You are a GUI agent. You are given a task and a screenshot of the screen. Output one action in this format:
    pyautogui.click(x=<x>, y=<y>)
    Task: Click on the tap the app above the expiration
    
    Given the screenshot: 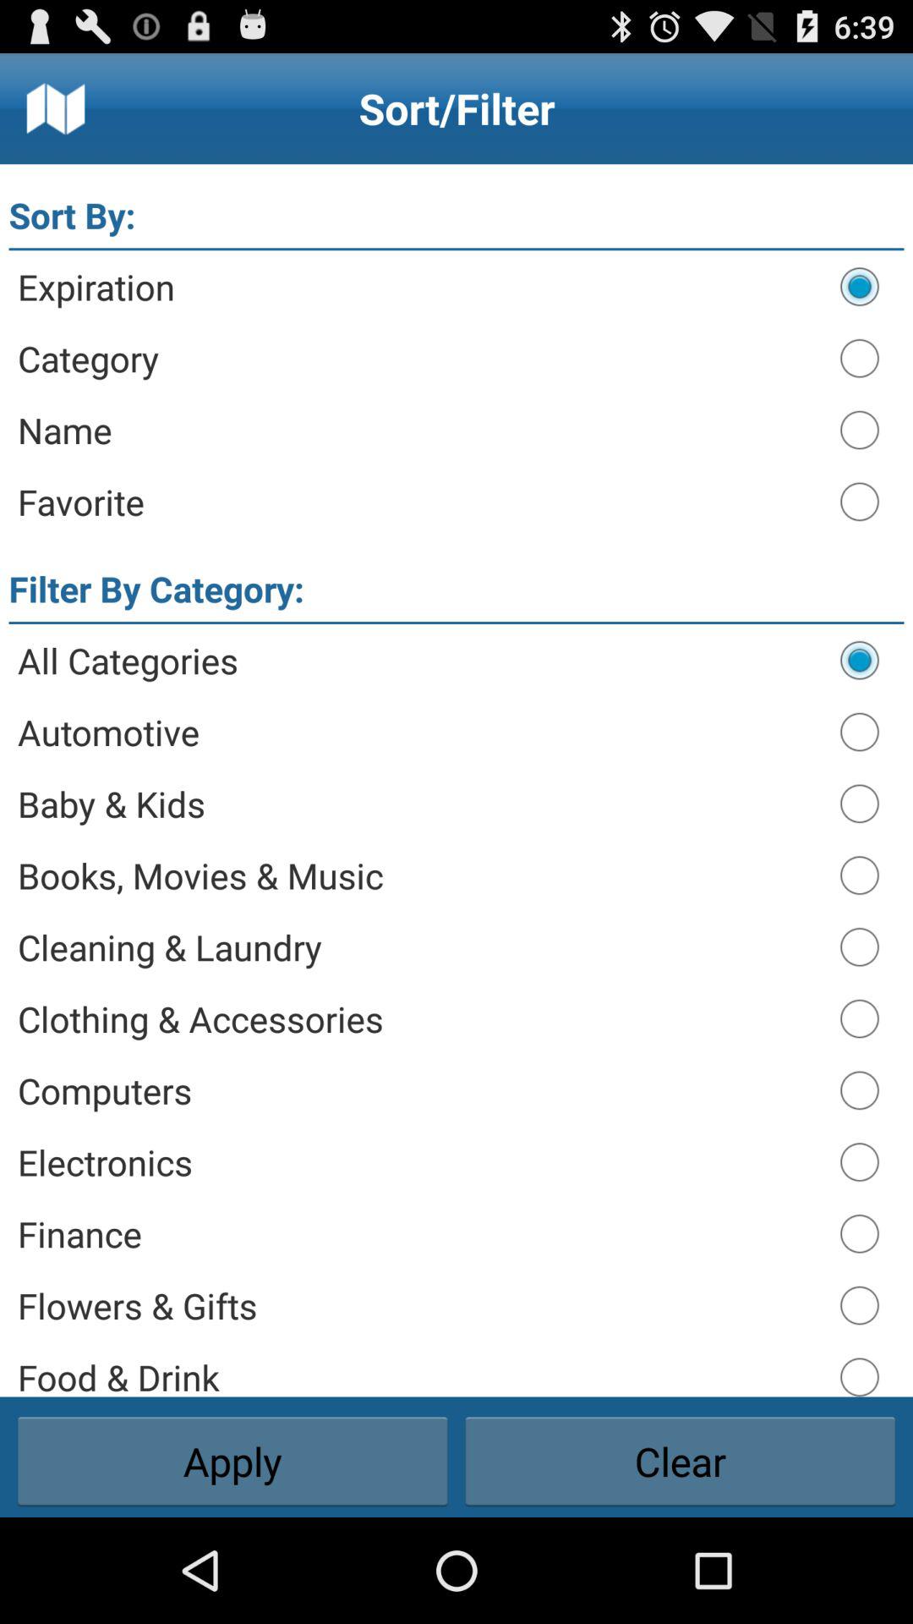 What is the action you would take?
    pyautogui.click(x=456, y=249)
    